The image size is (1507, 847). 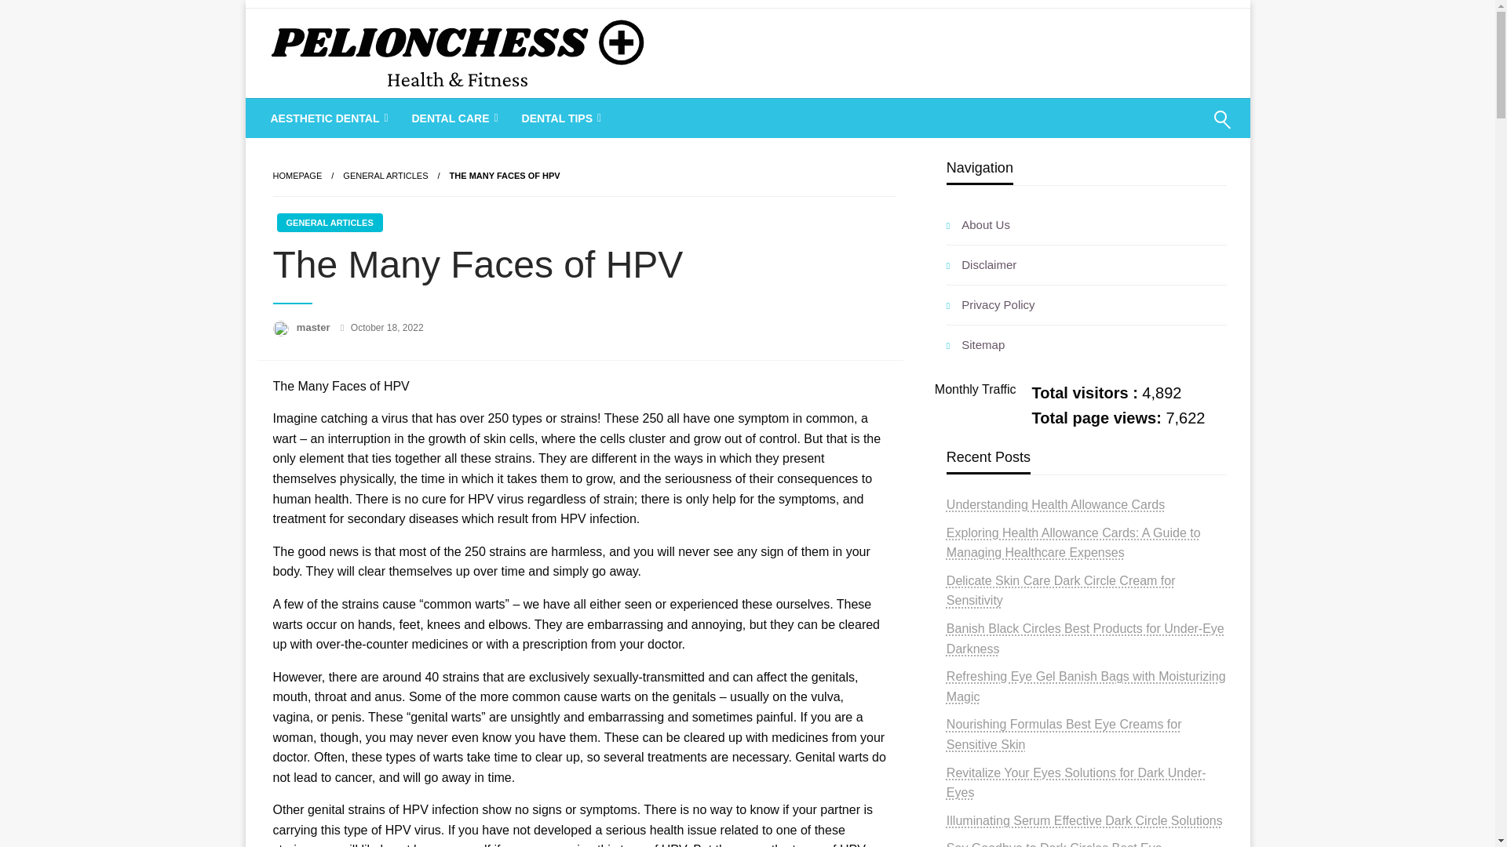 I want to click on Search, so click(x=1184, y=129).